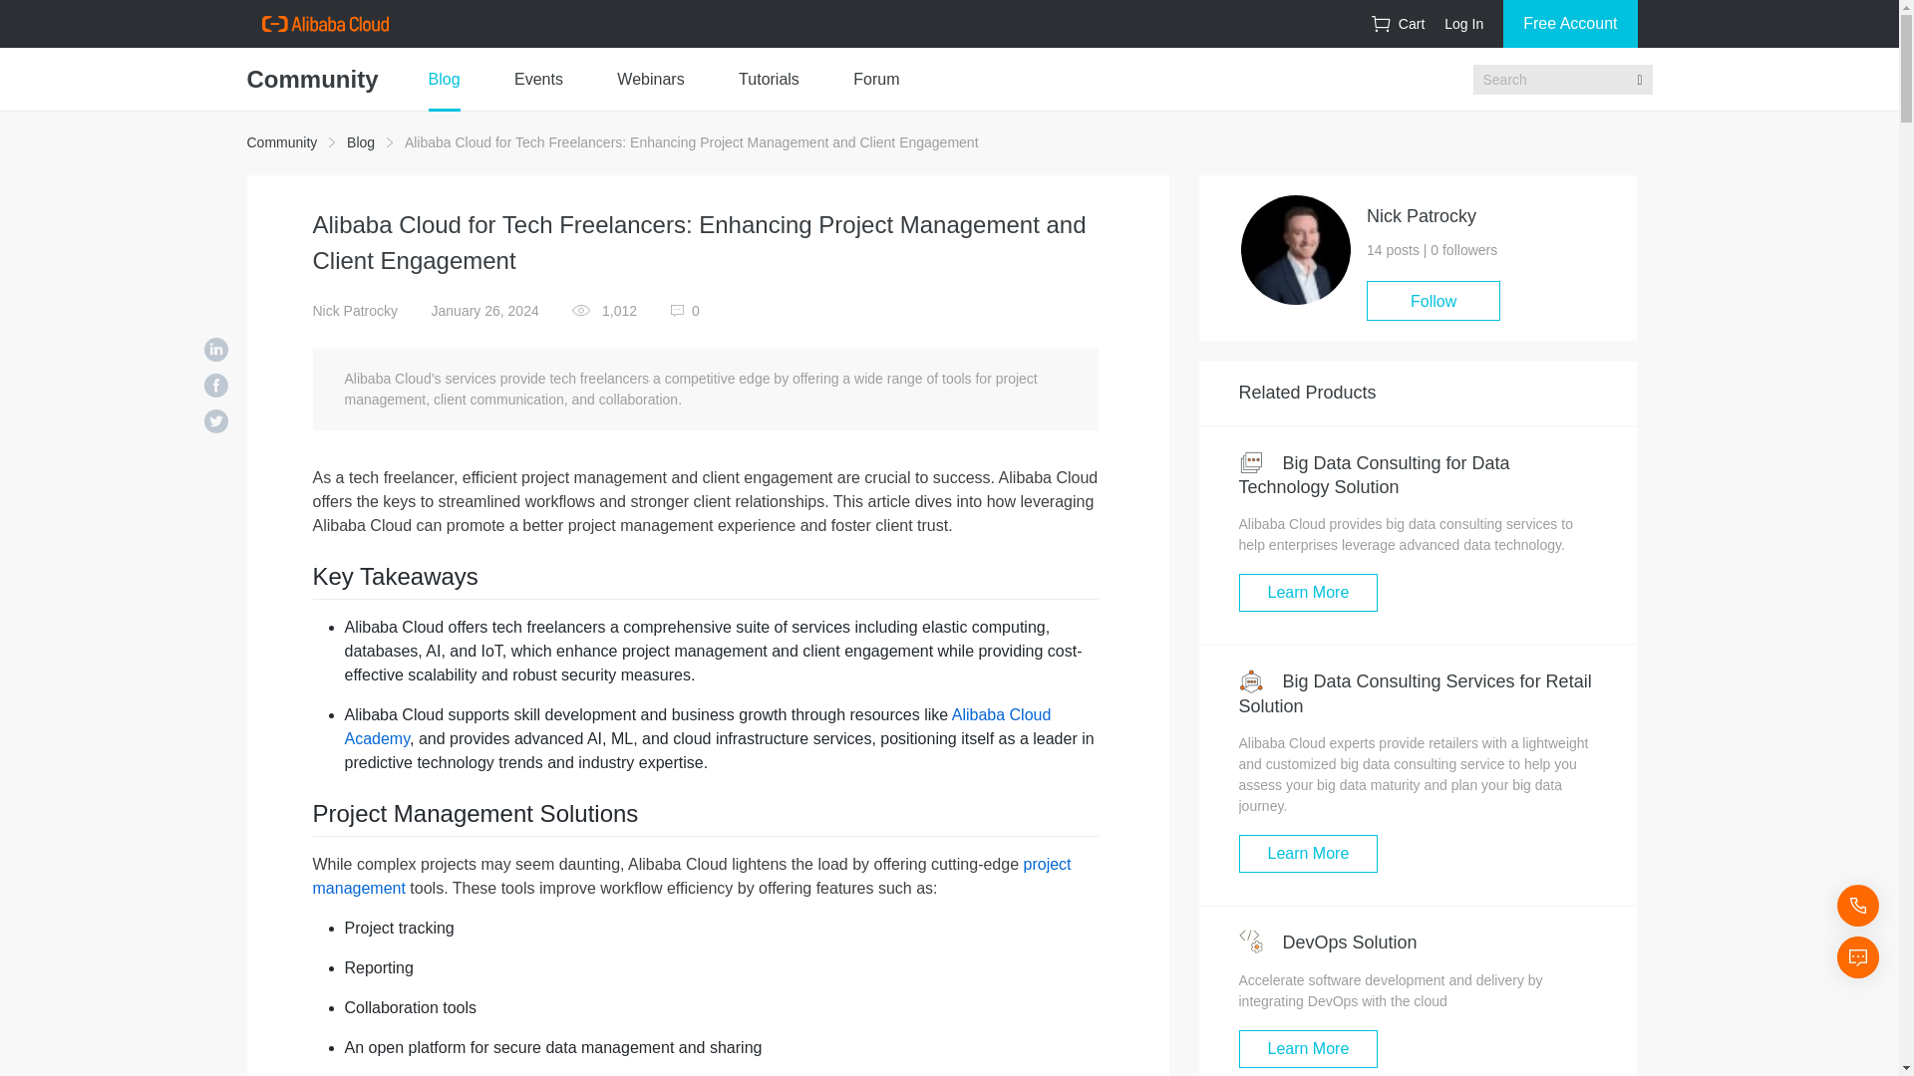  Describe the element at coordinates (355, 310) in the screenshot. I see `Nick Patrocky` at that location.